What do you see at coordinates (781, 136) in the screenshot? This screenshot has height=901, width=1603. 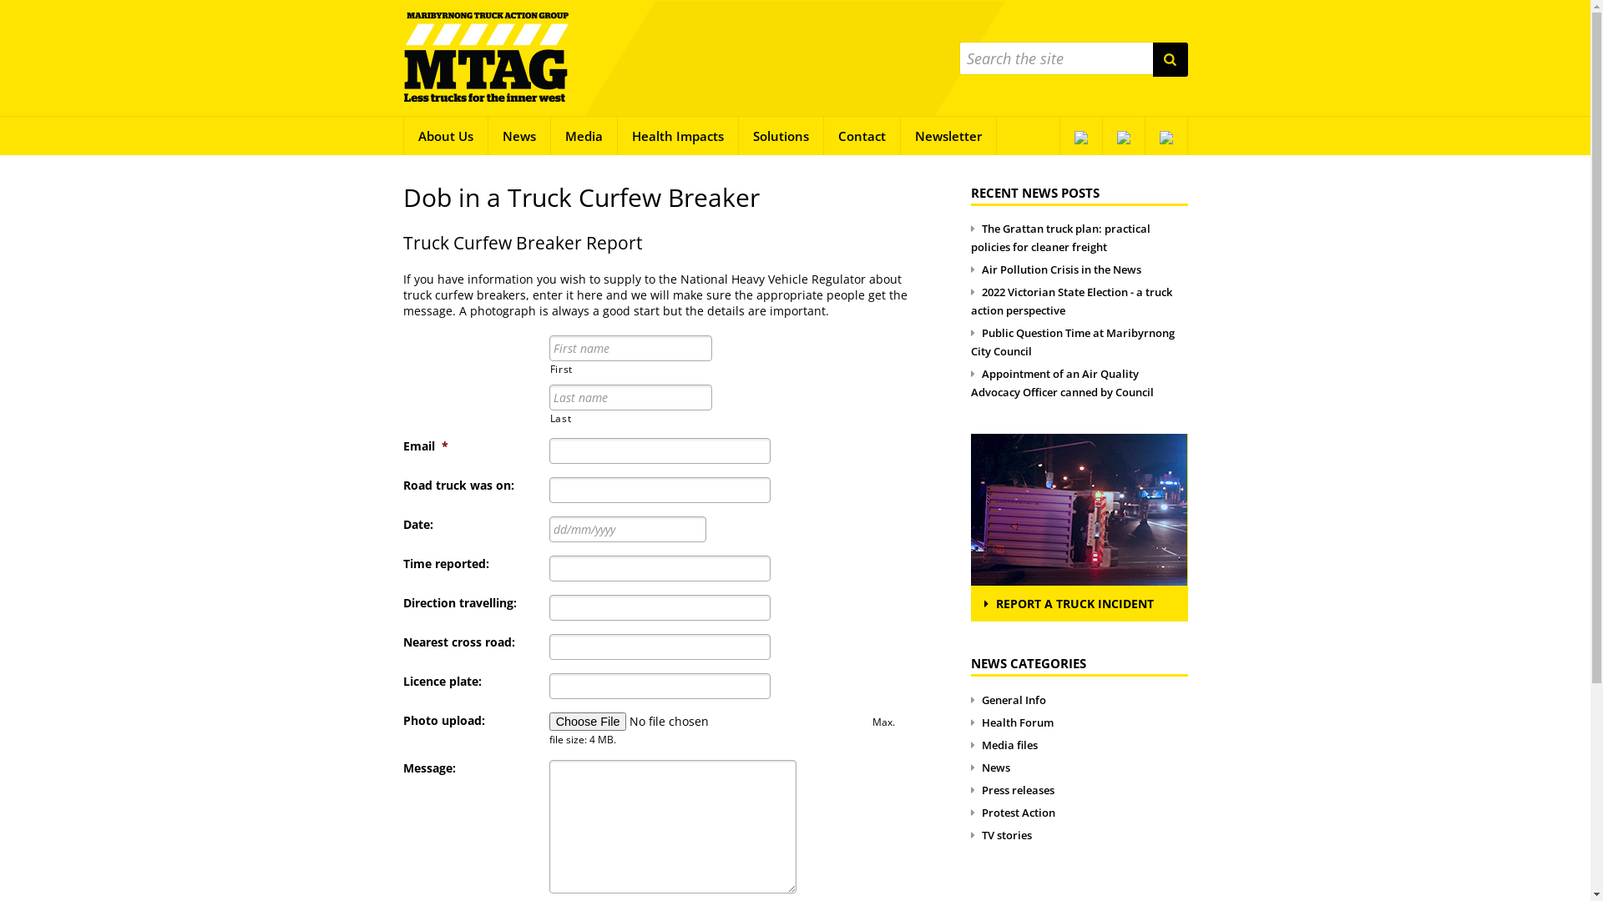 I see `Solutions` at bounding box center [781, 136].